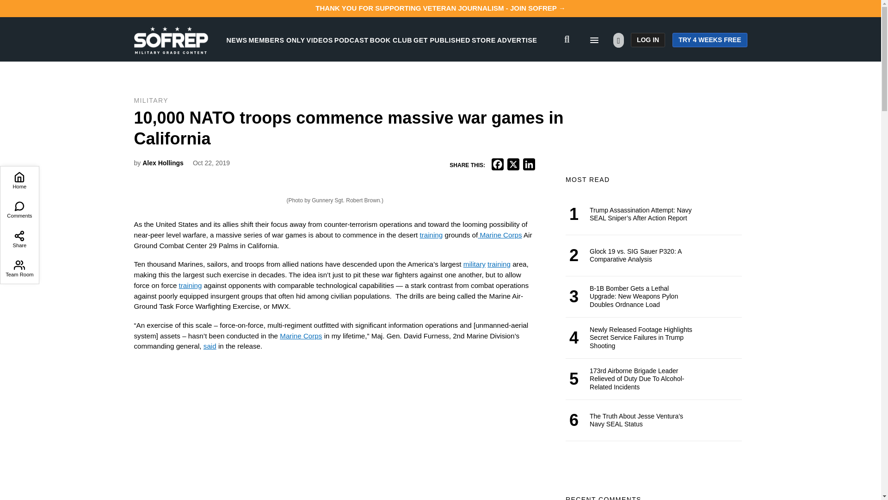  What do you see at coordinates (517, 40) in the screenshot?
I see `ADVERTISE` at bounding box center [517, 40].